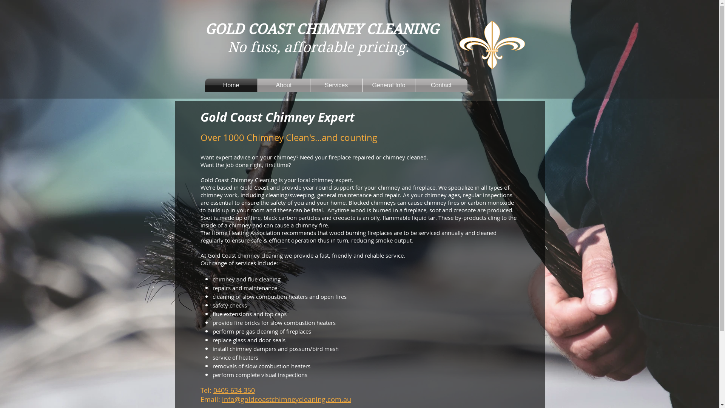 This screenshot has width=725, height=408. What do you see at coordinates (441, 85) in the screenshot?
I see `Contact` at bounding box center [441, 85].